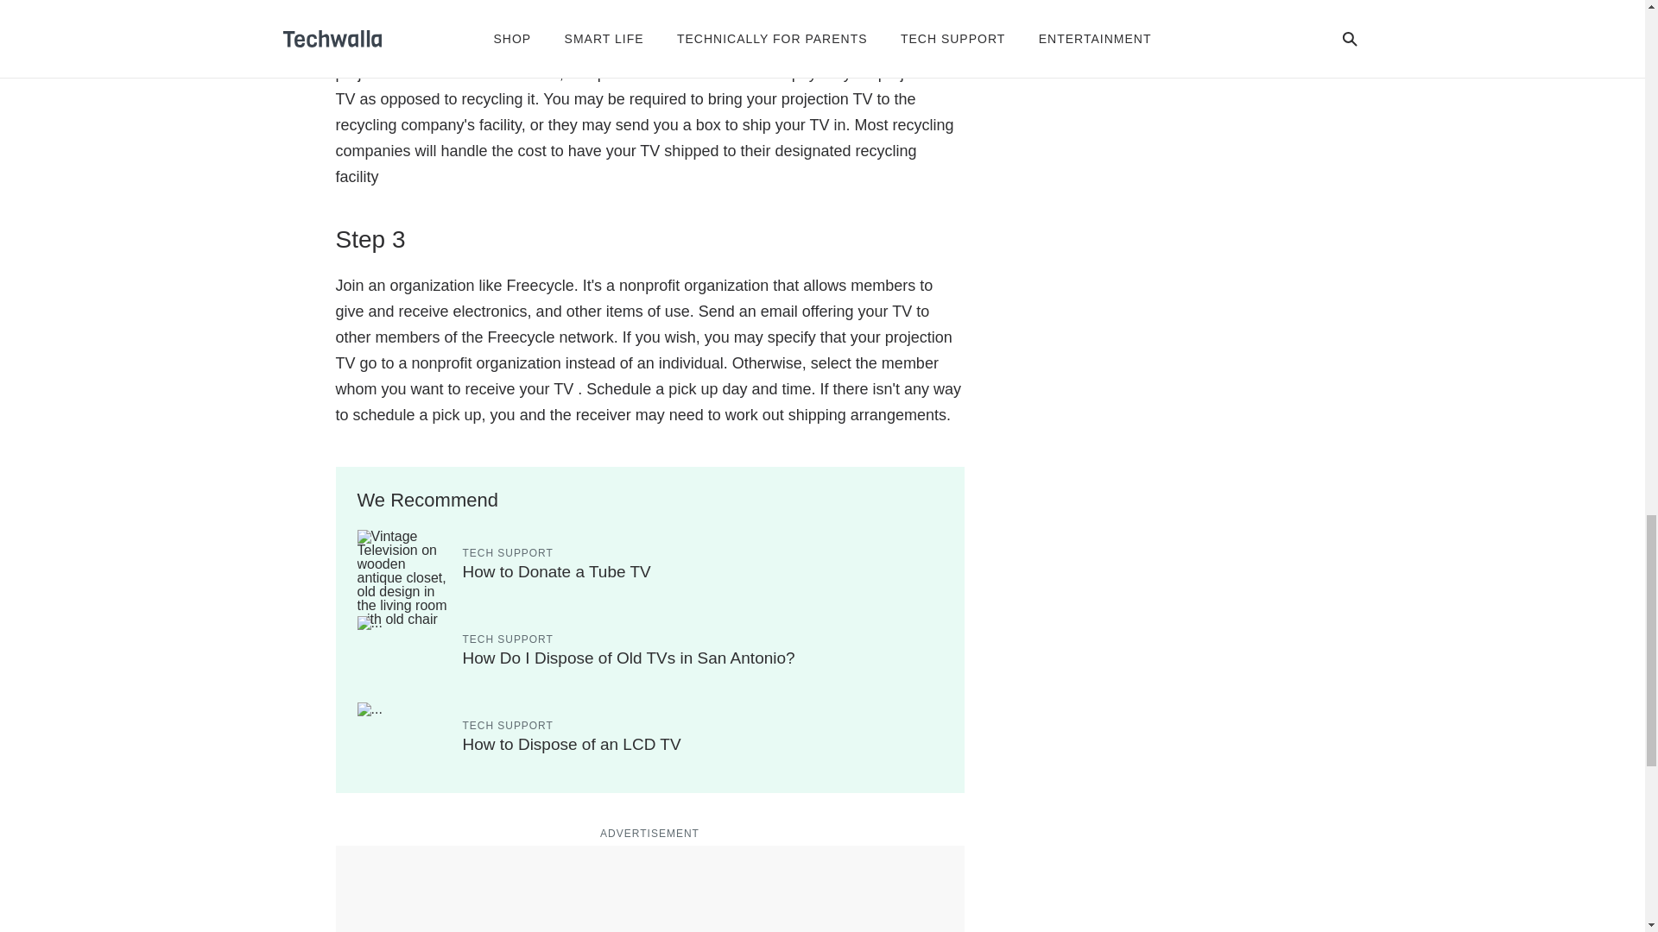  What do you see at coordinates (572, 744) in the screenshot?
I see `How to Dispose of an LCD TV` at bounding box center [572, 744].